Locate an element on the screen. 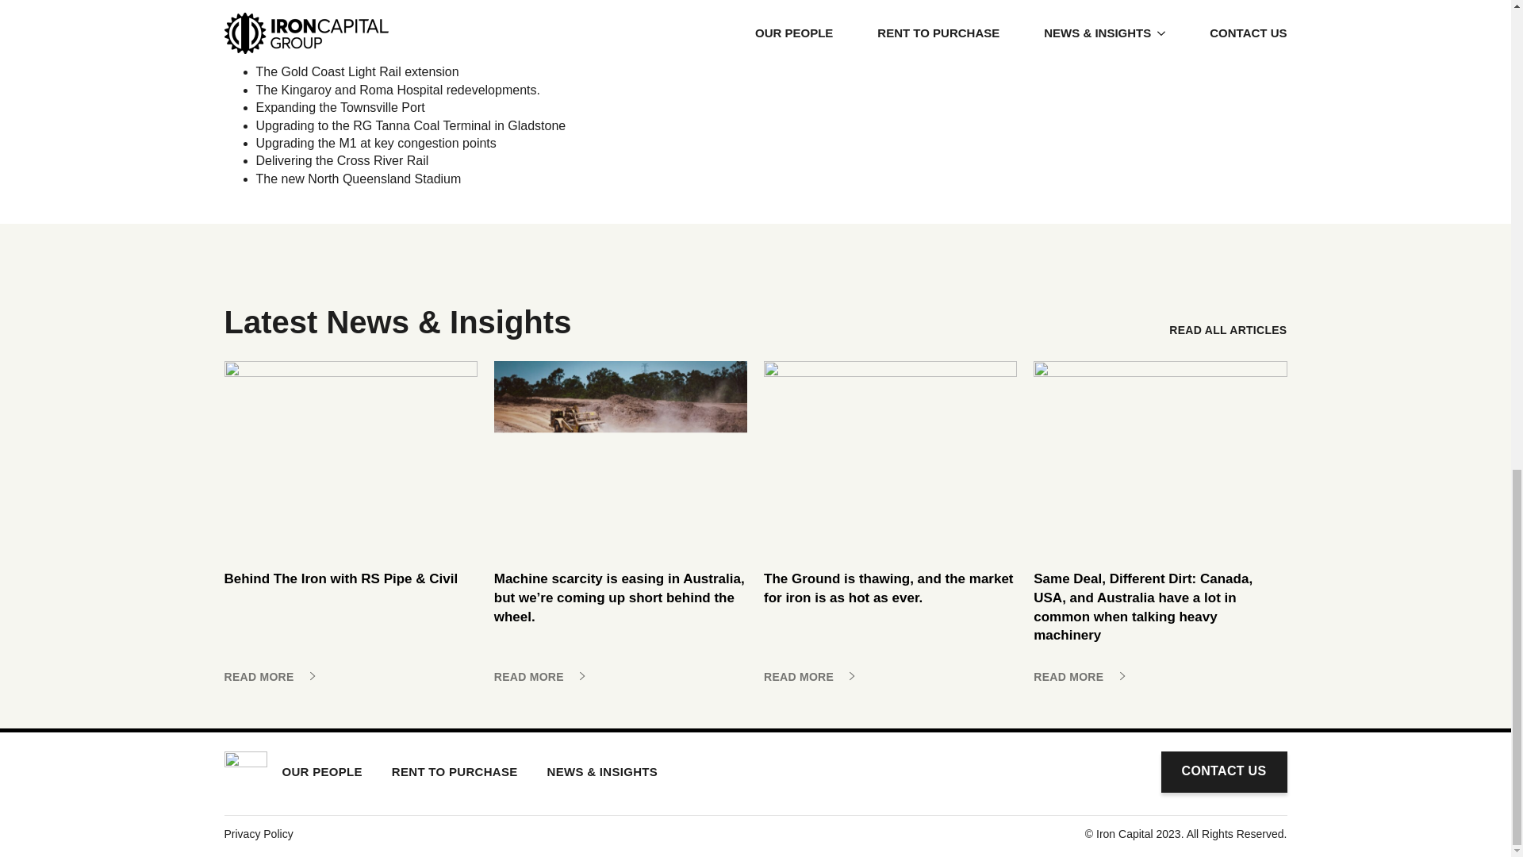 The width and height of the screenshot is (1523, 857). READ MORE is located at coordinates (810, 676).